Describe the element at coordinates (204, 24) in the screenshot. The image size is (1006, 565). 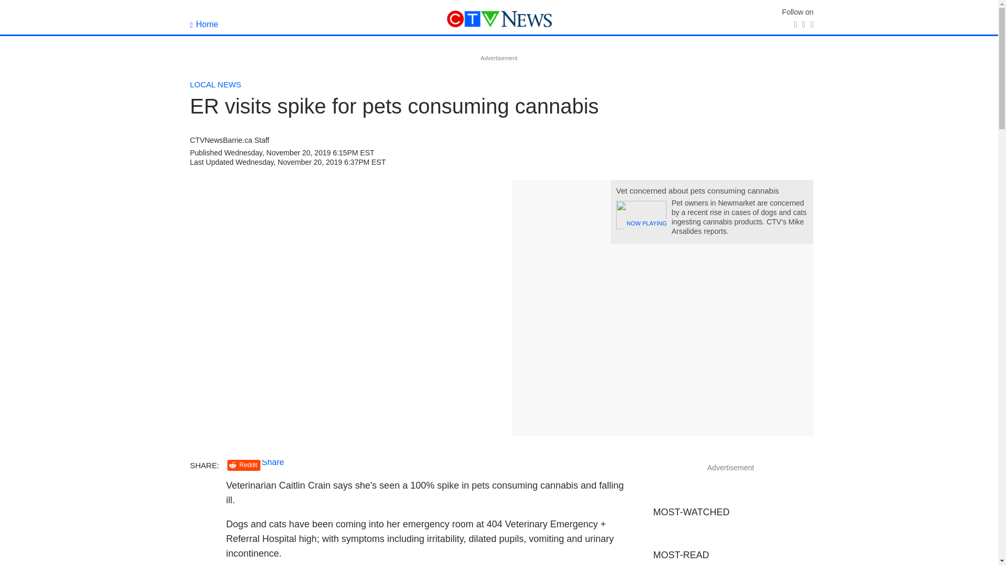
I see `Home` at that location.